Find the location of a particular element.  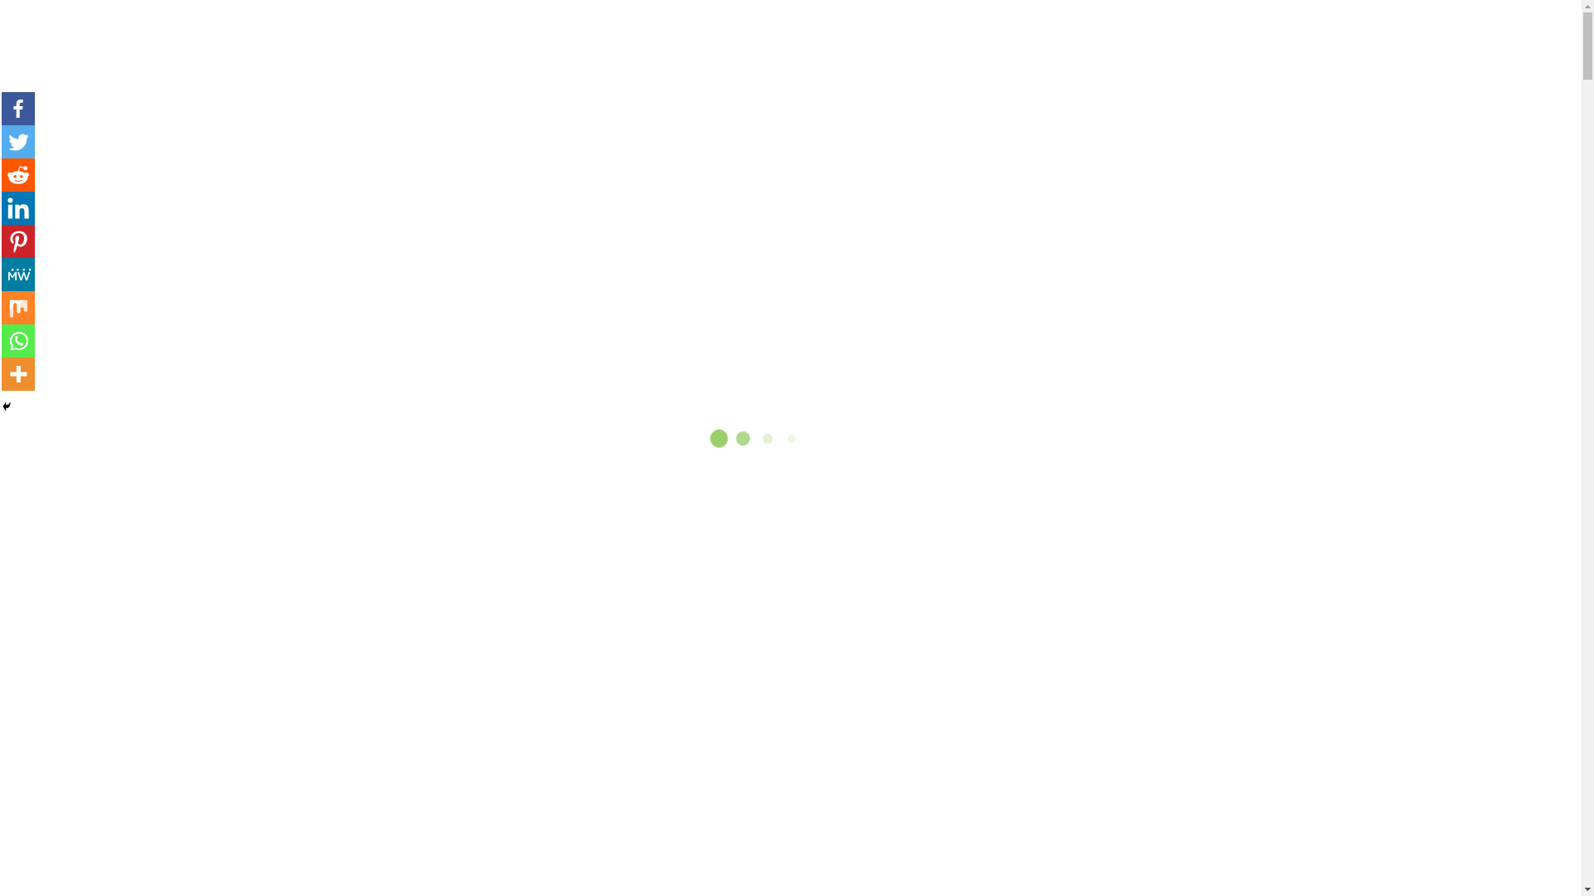

Pinterest is located at coordinates (18, 241).